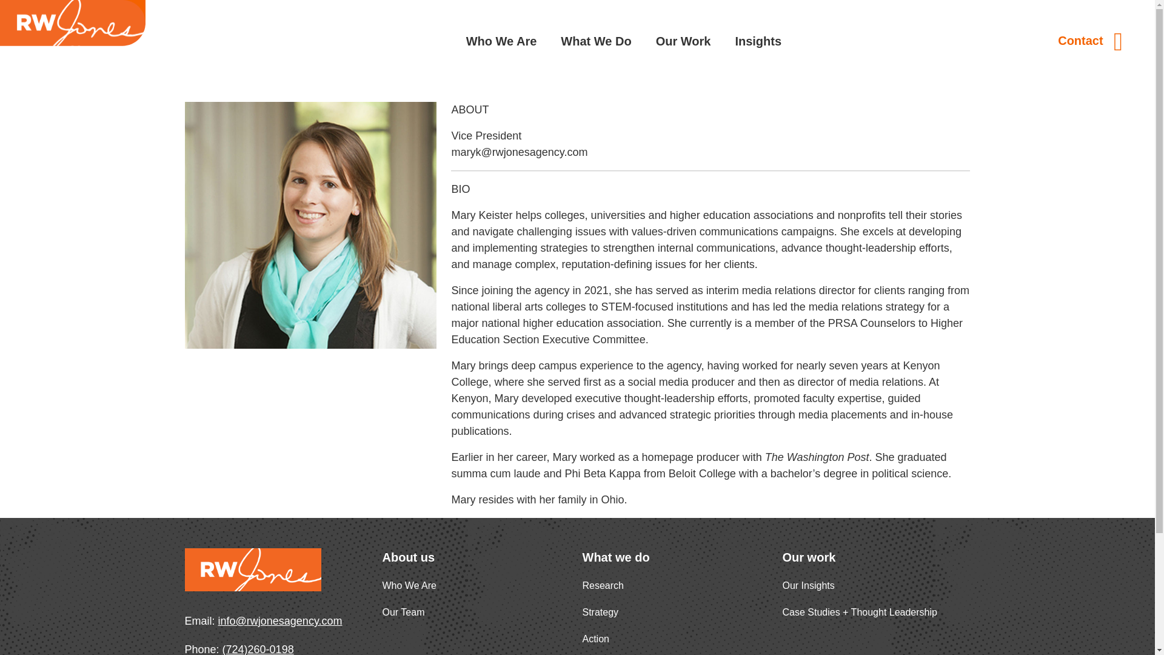  What do you see at coordinates (595, 41) in the screenshot?
I see `What We Do` at bounding box center [595, 41].